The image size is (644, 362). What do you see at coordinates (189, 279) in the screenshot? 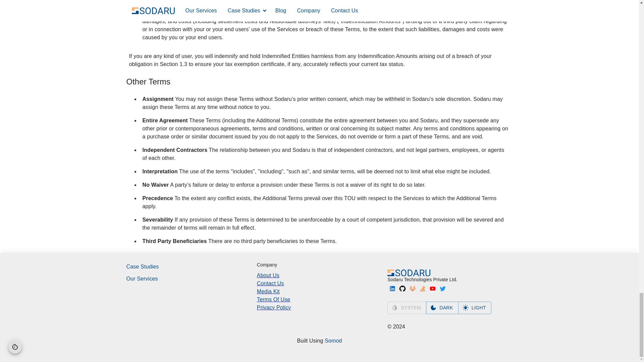
I see `Our Services` at bounding box center [189, 279].